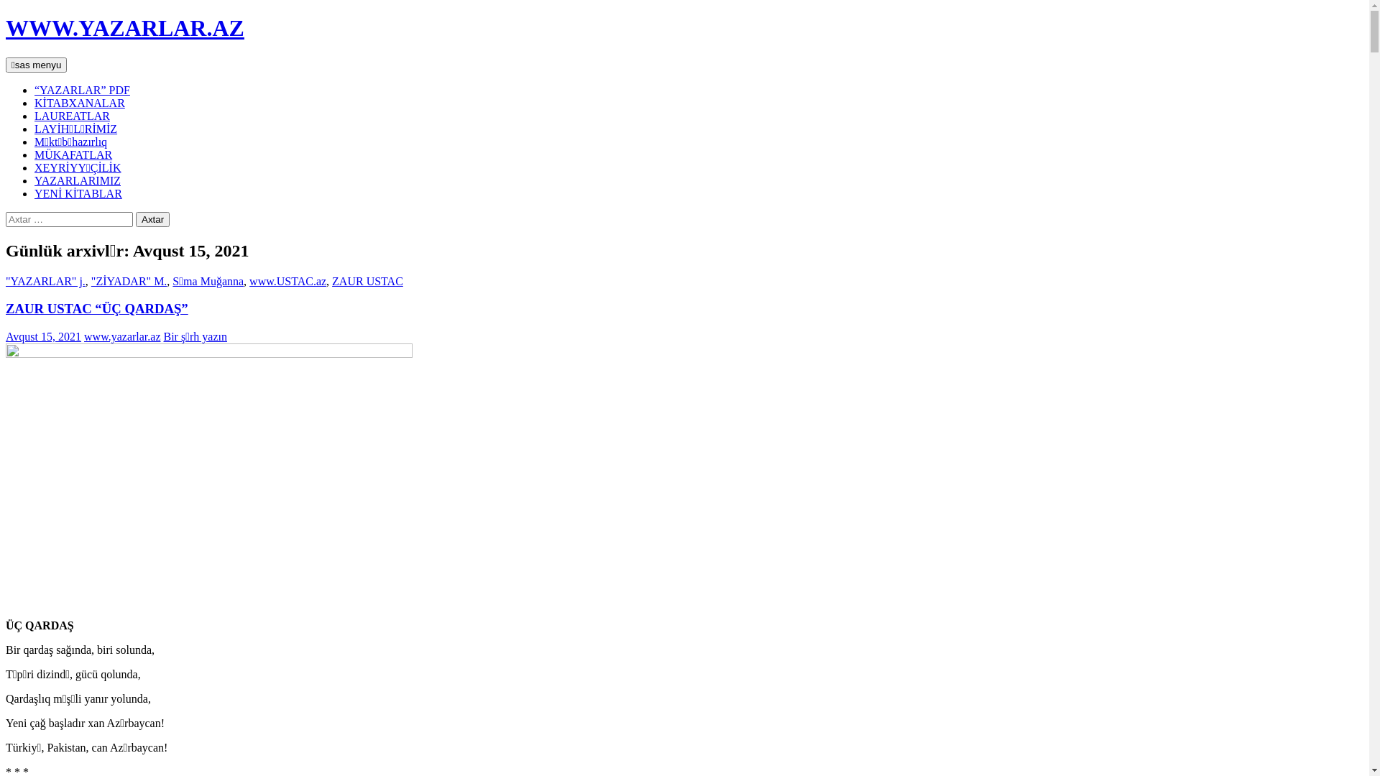  What do you see at coordinates (78, 181) in the screenshot?
I see `YAZARLARIMIZ` at bounding box center [78, 181].